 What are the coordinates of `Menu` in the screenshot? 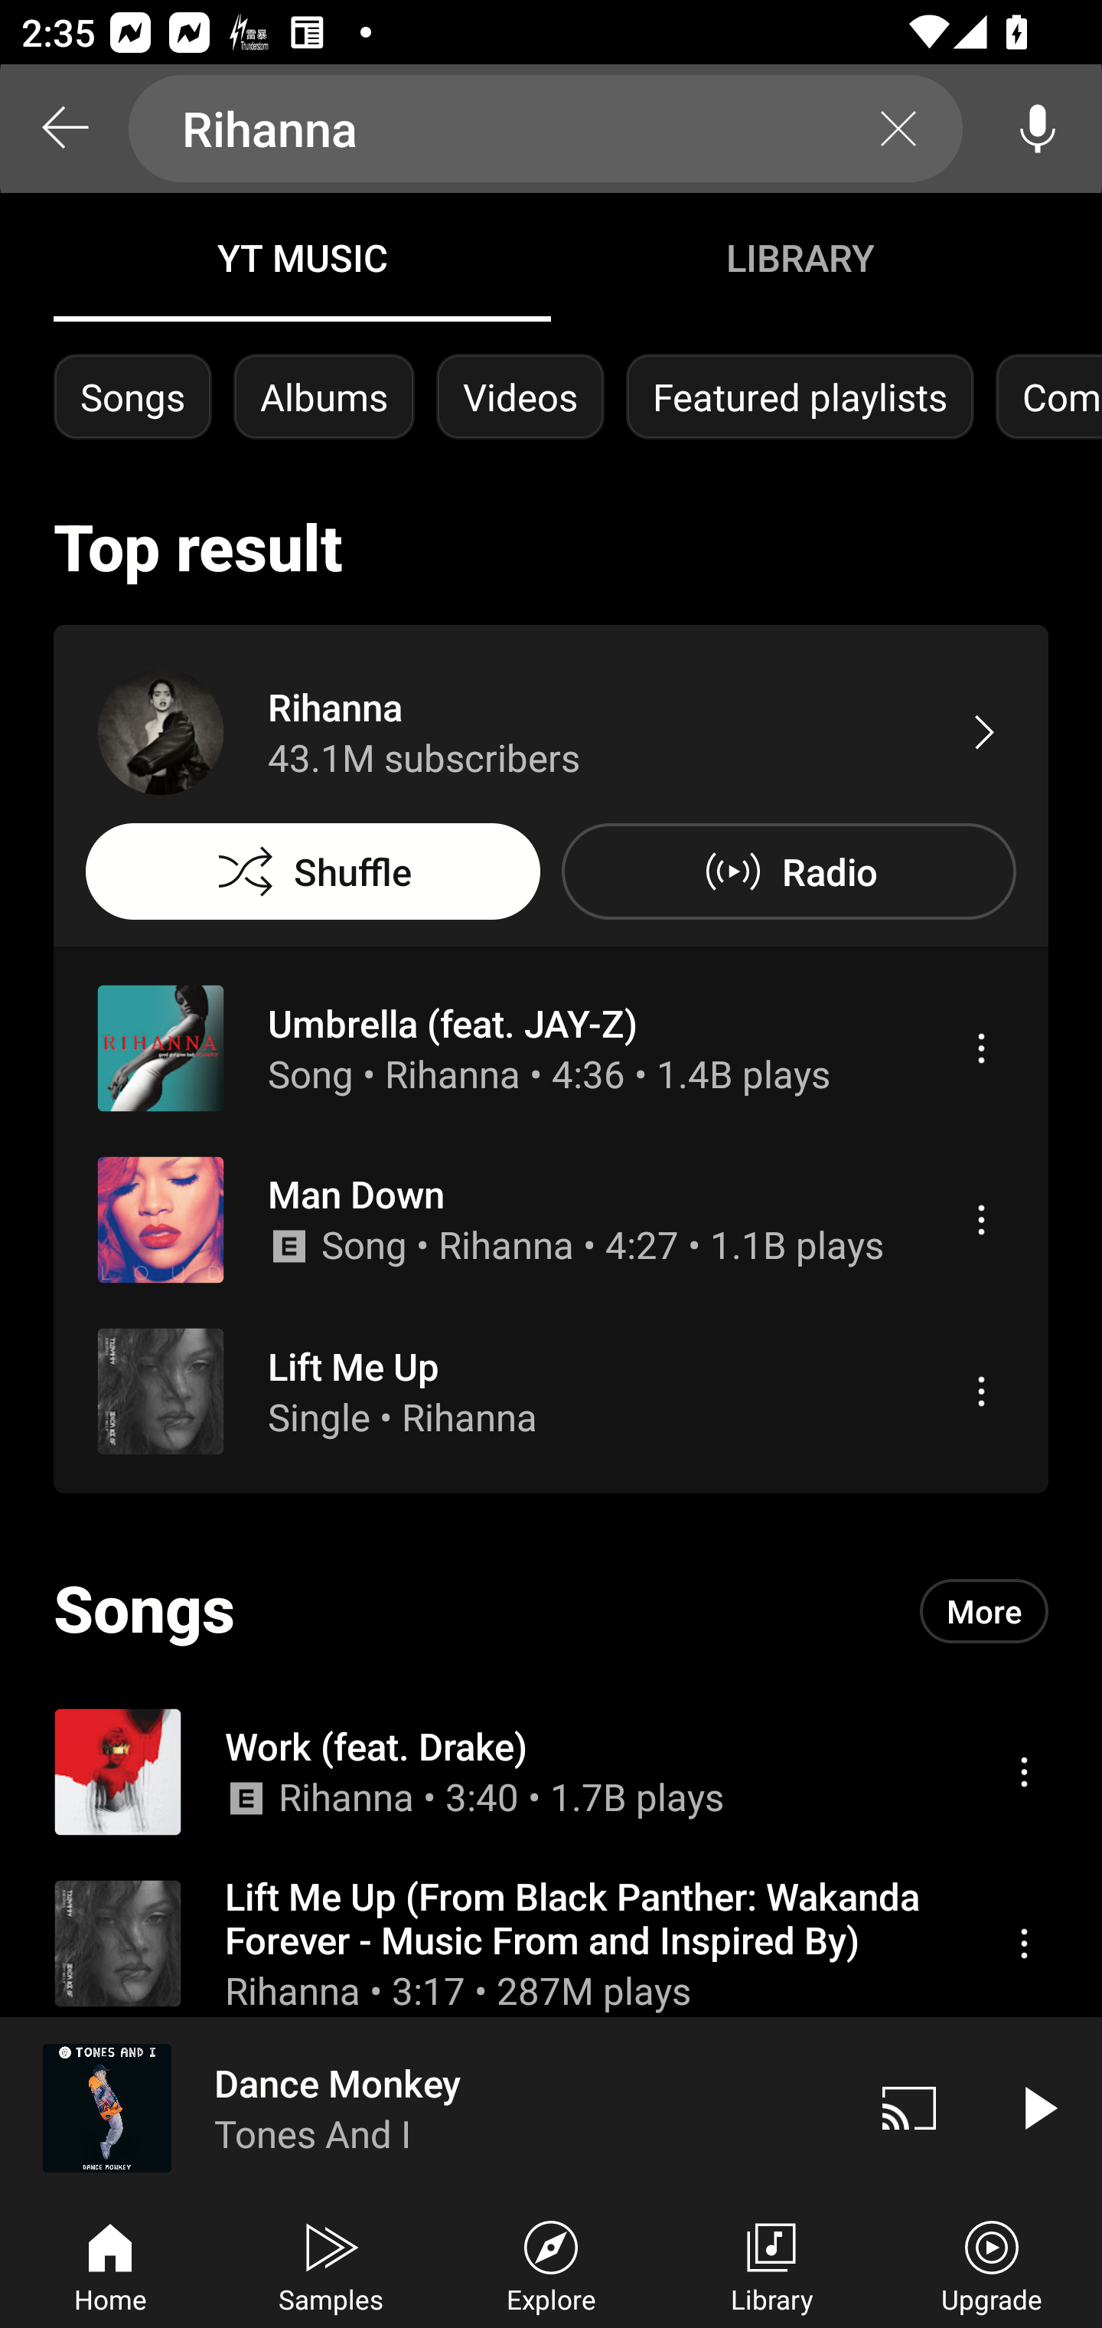 It's located at (981, 1048).